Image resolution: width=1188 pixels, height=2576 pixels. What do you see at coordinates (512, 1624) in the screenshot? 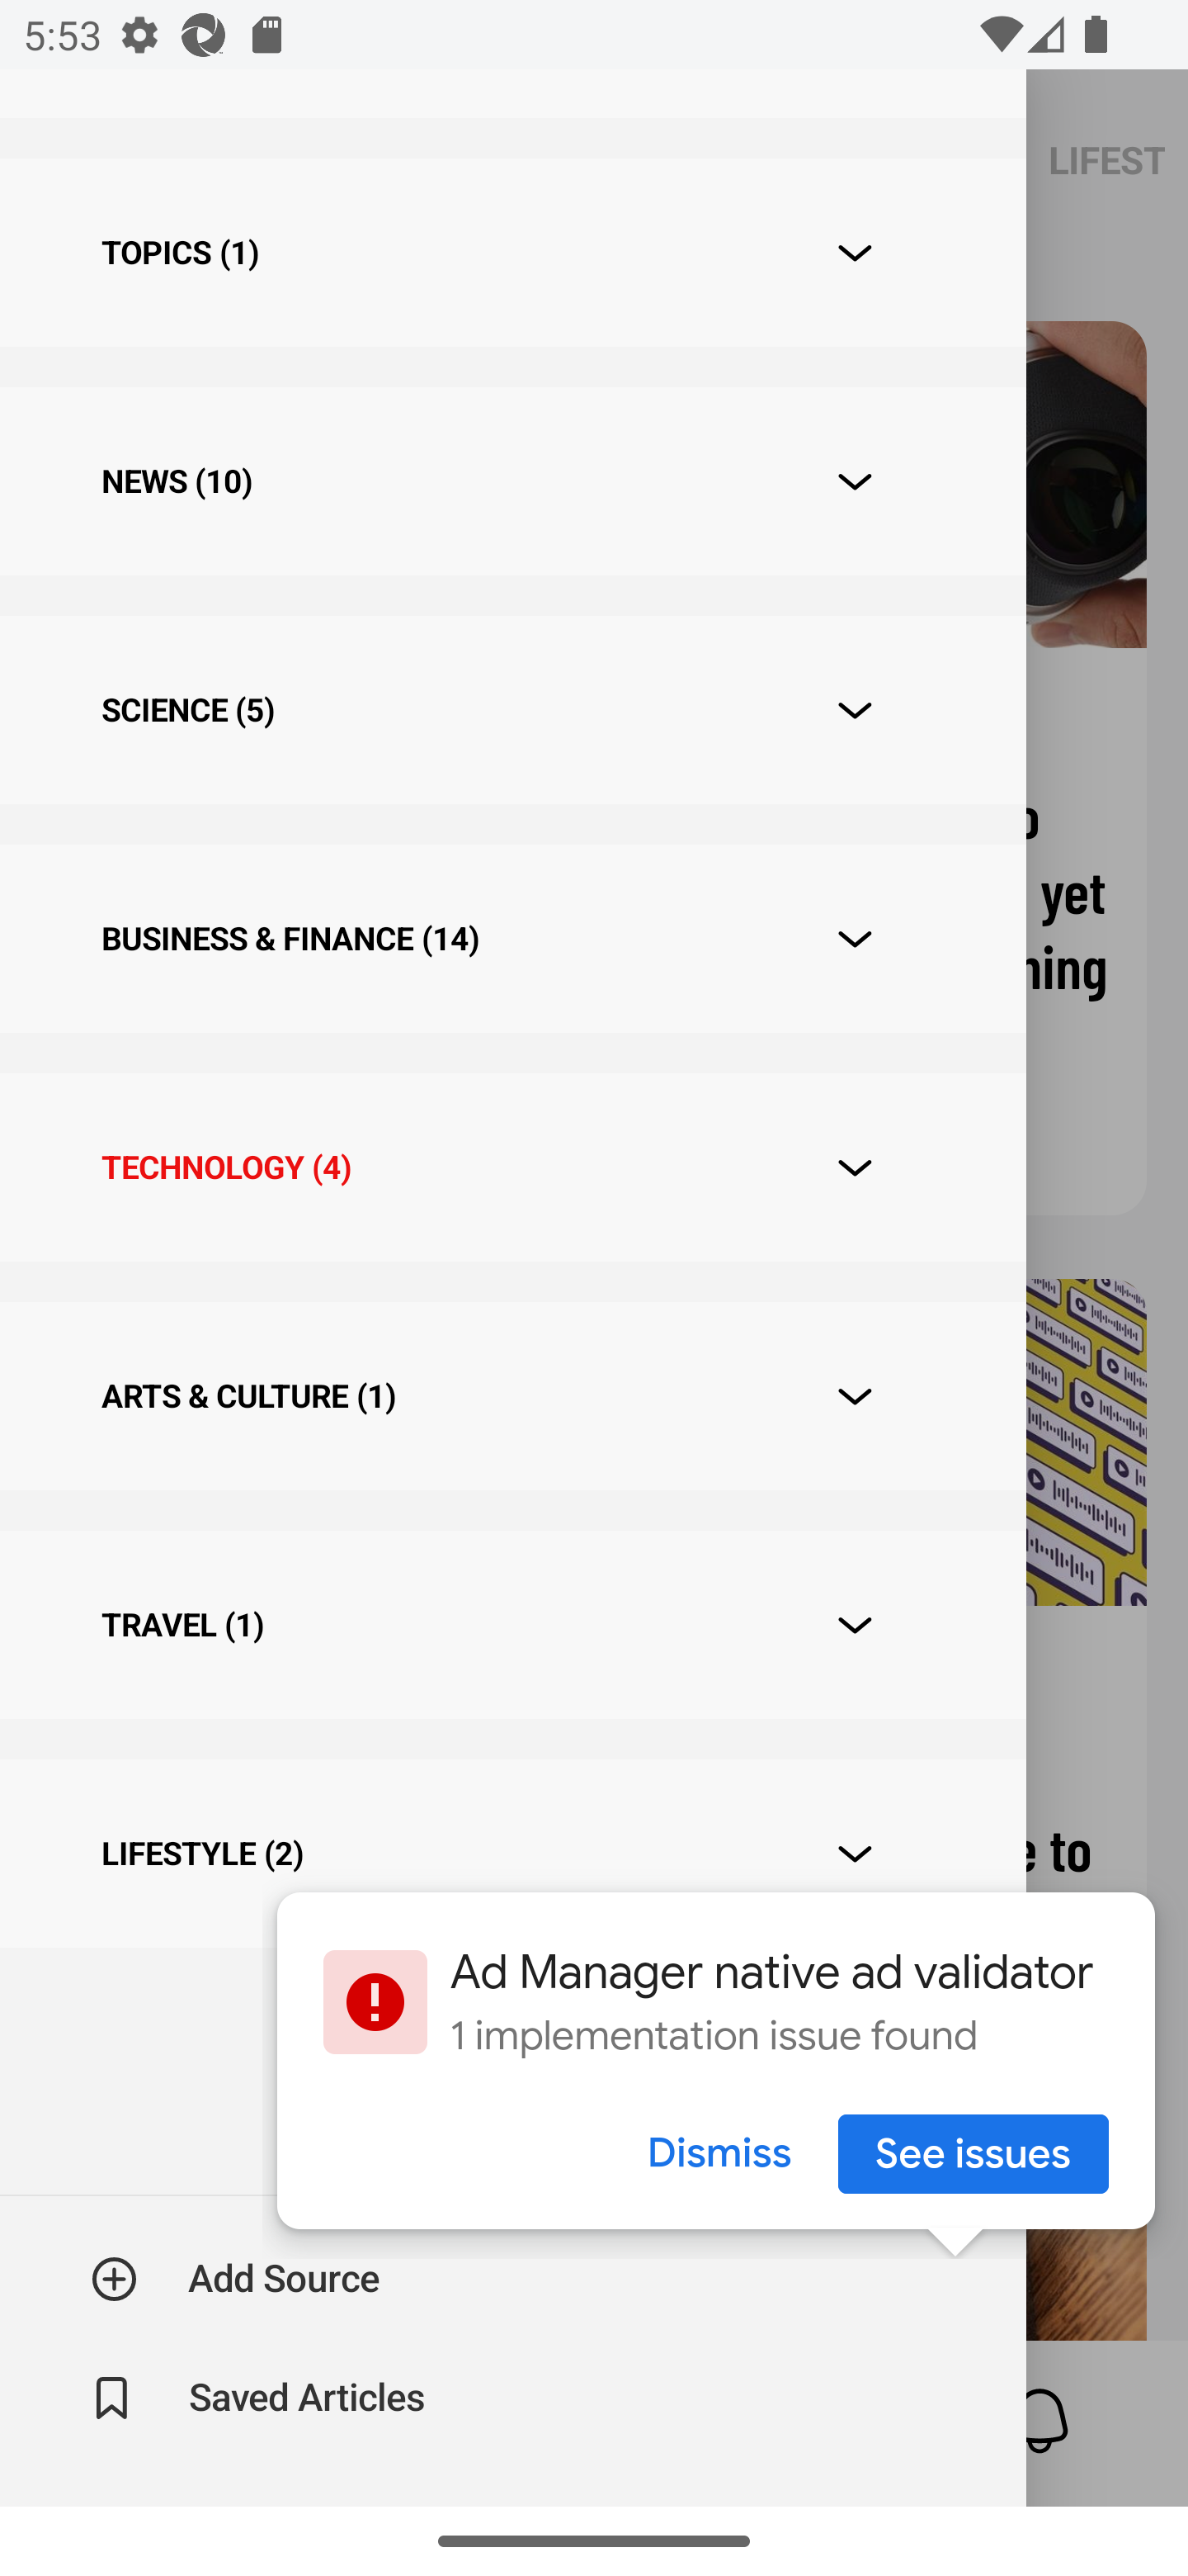
I see `TRAVEL  (1) Expand Button` at bounding box center [512, 1624].